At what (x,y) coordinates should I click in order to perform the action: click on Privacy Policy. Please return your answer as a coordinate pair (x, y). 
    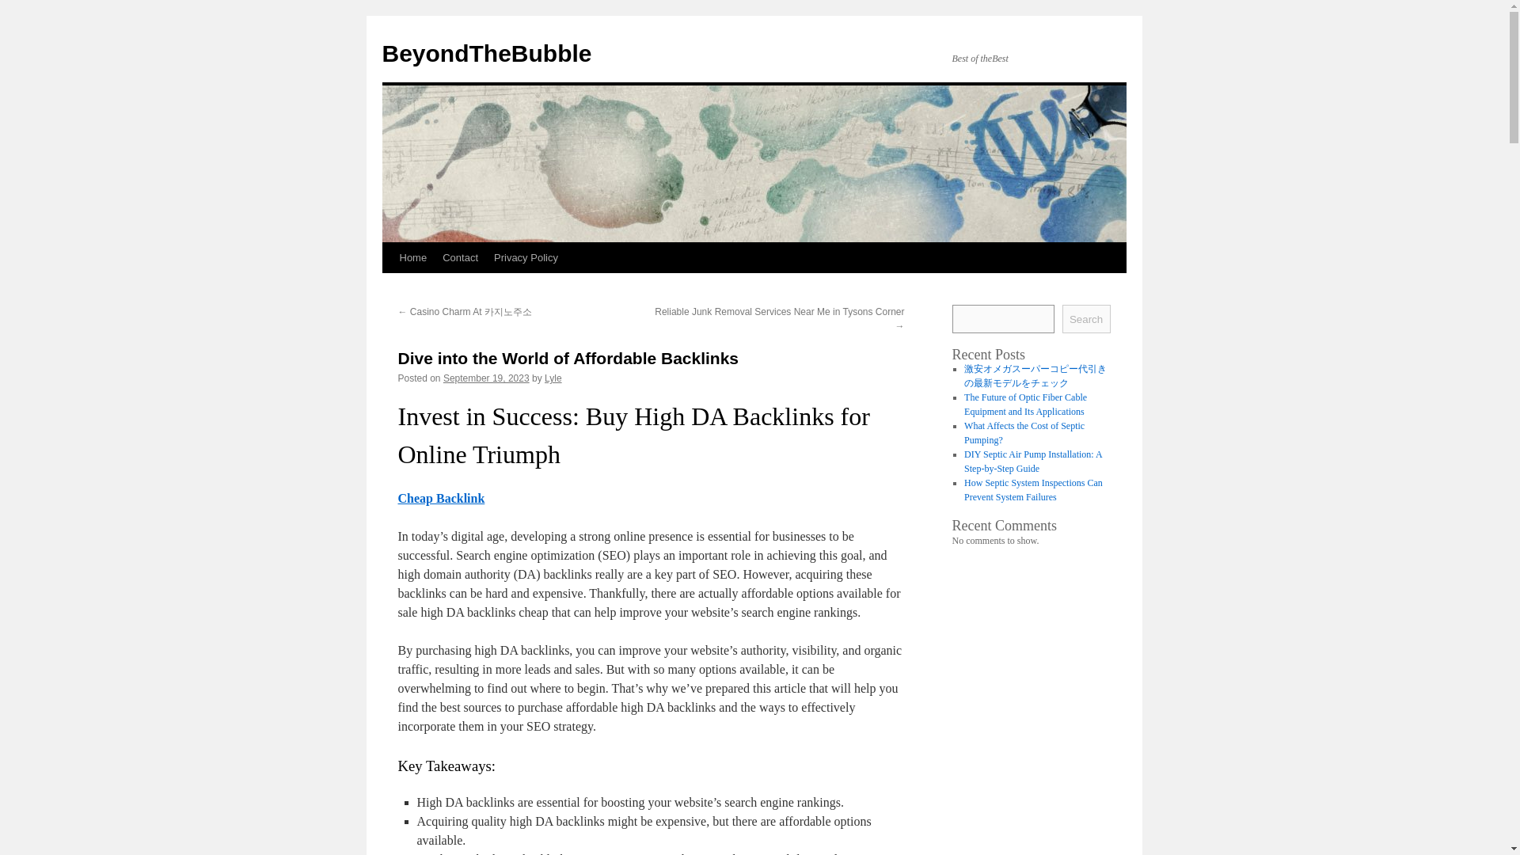
    Looking at the image, I should click on (526, 257).